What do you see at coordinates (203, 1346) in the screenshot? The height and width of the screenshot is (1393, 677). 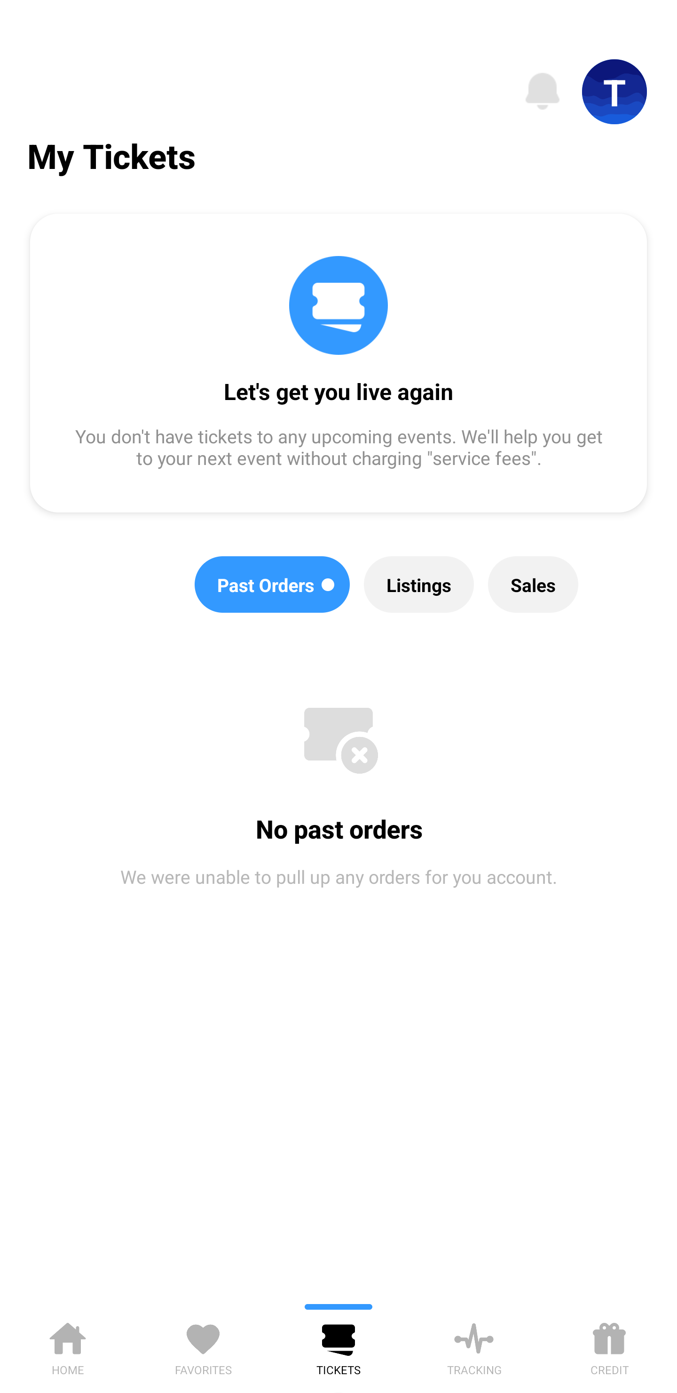 I see `FAVORITES` at bounding box center [203, 1346].